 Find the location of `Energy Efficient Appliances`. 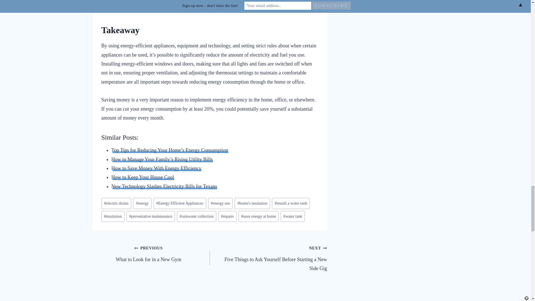

Energy Efficient Appliances is located at coordinates (180, 203).